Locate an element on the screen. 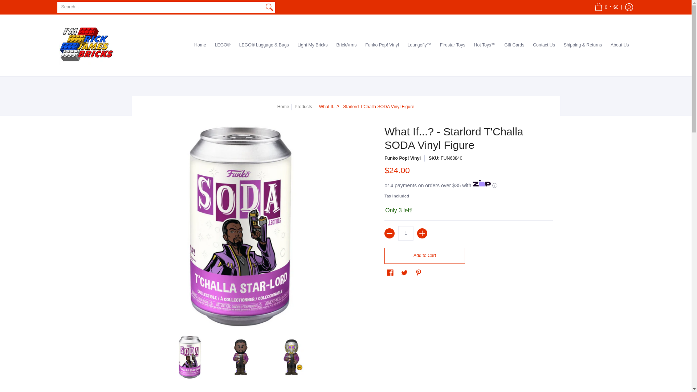 Image resolution: width=697 pixels, height=392 pixels. What If...? - Starlord T'Challa SODA Vinyl Figure is located at coordinates (291, 357).